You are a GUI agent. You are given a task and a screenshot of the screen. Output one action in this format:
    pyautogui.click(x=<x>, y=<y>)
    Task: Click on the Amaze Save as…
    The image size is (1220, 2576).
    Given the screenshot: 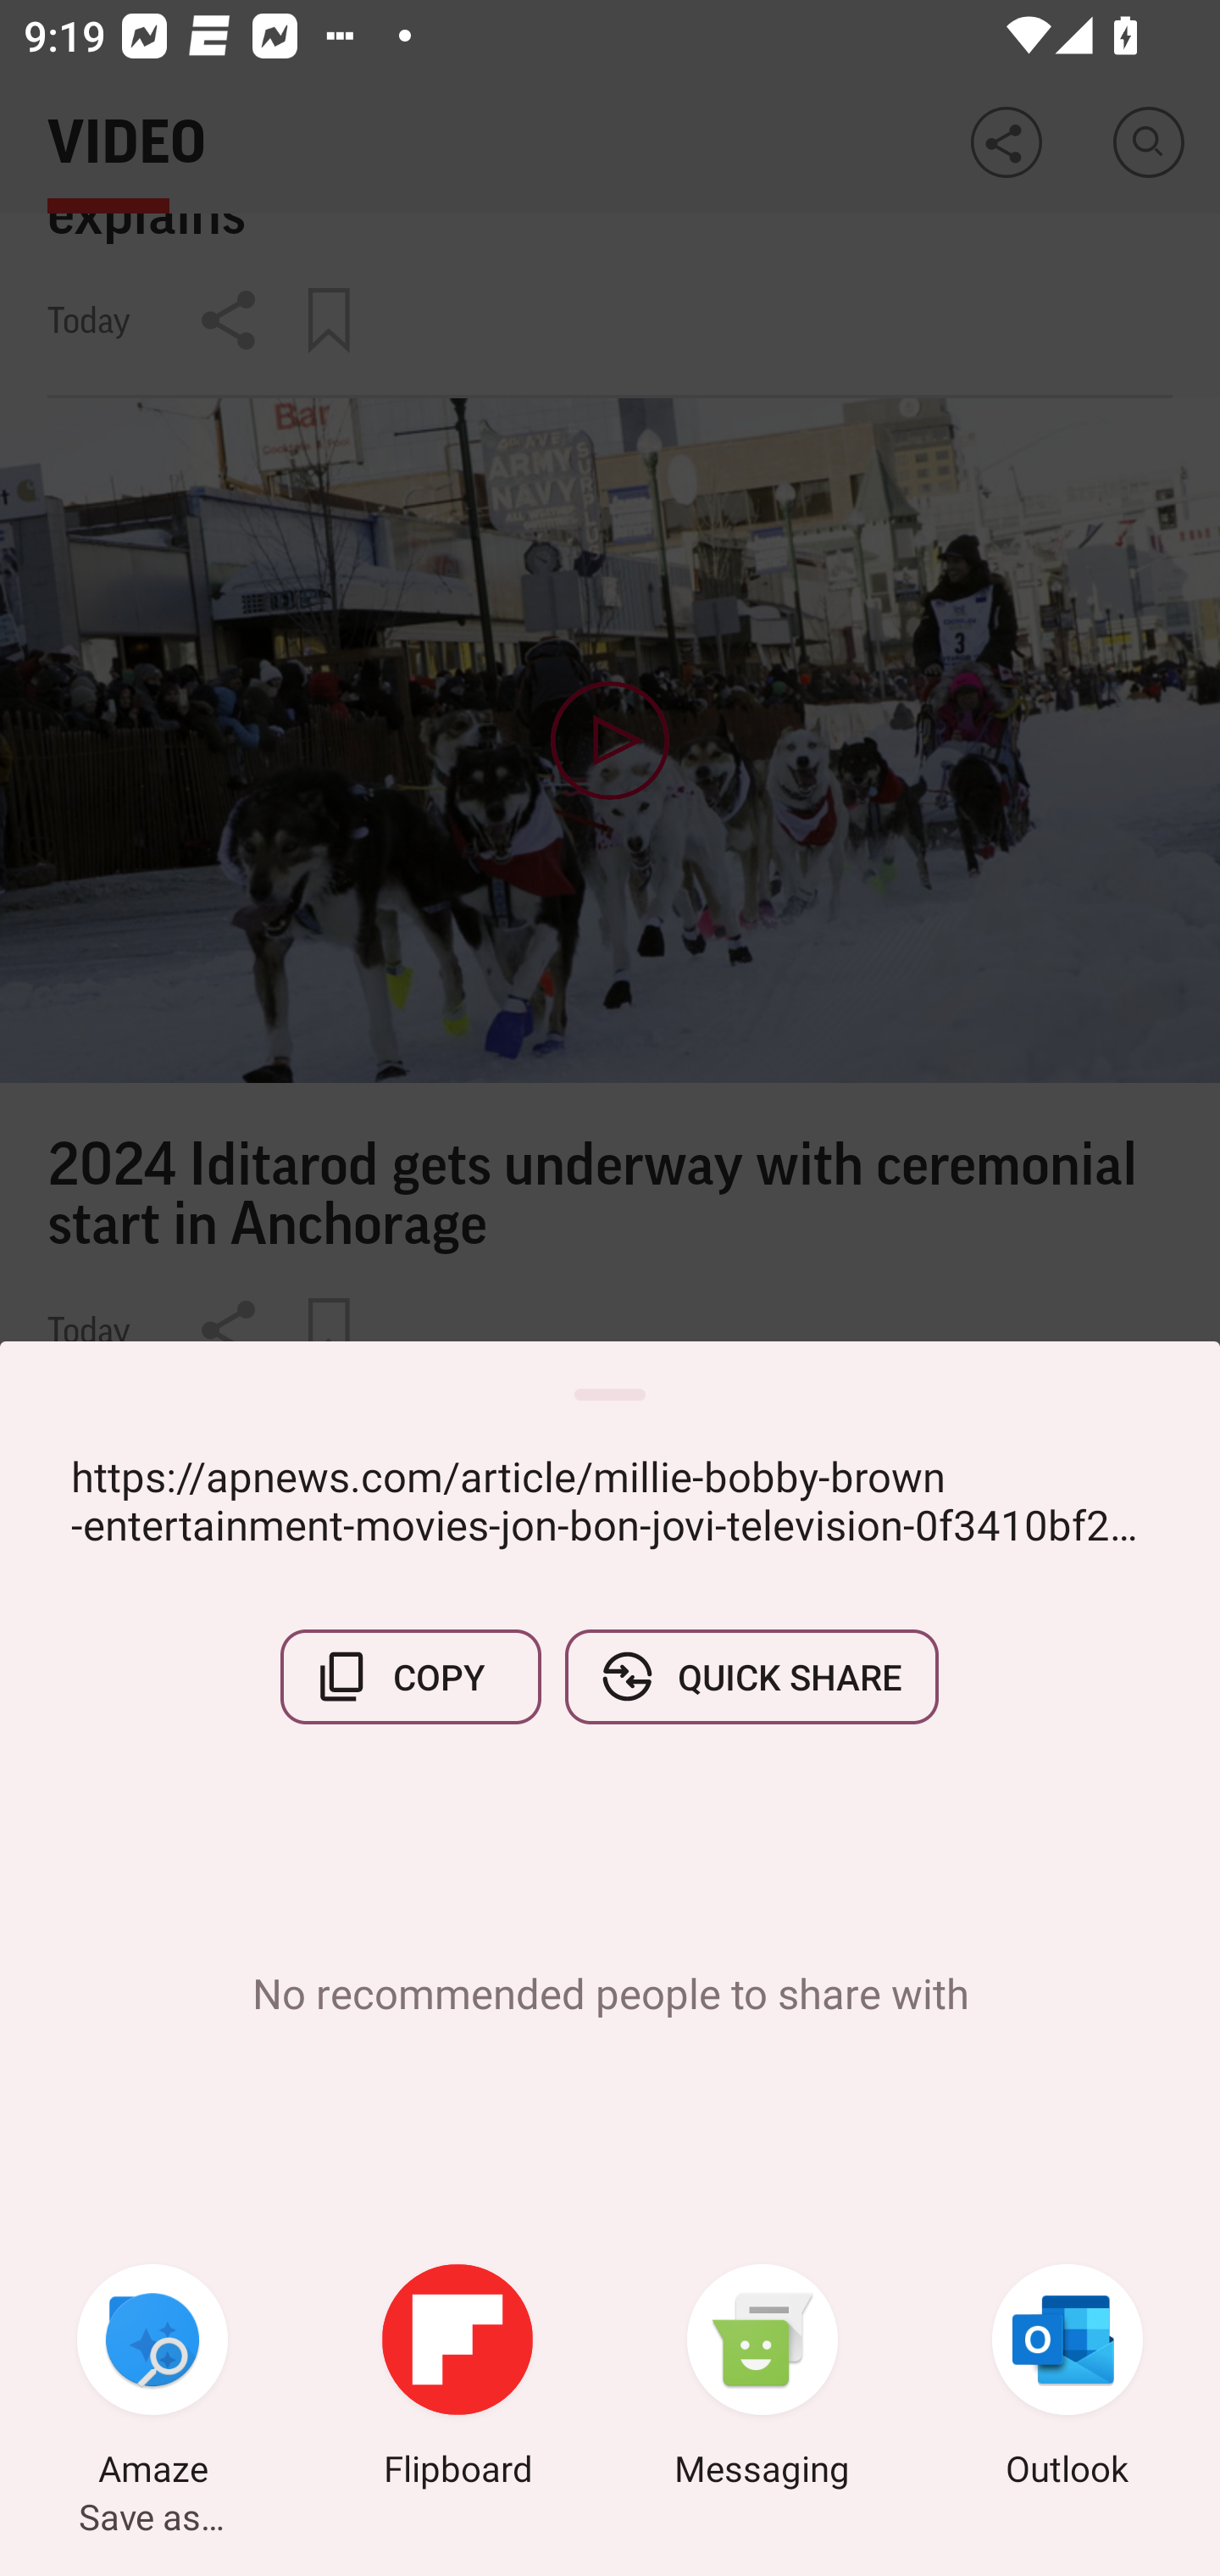 What is the action you would take?
    pyautogui.click(x=152, y=2379)
    